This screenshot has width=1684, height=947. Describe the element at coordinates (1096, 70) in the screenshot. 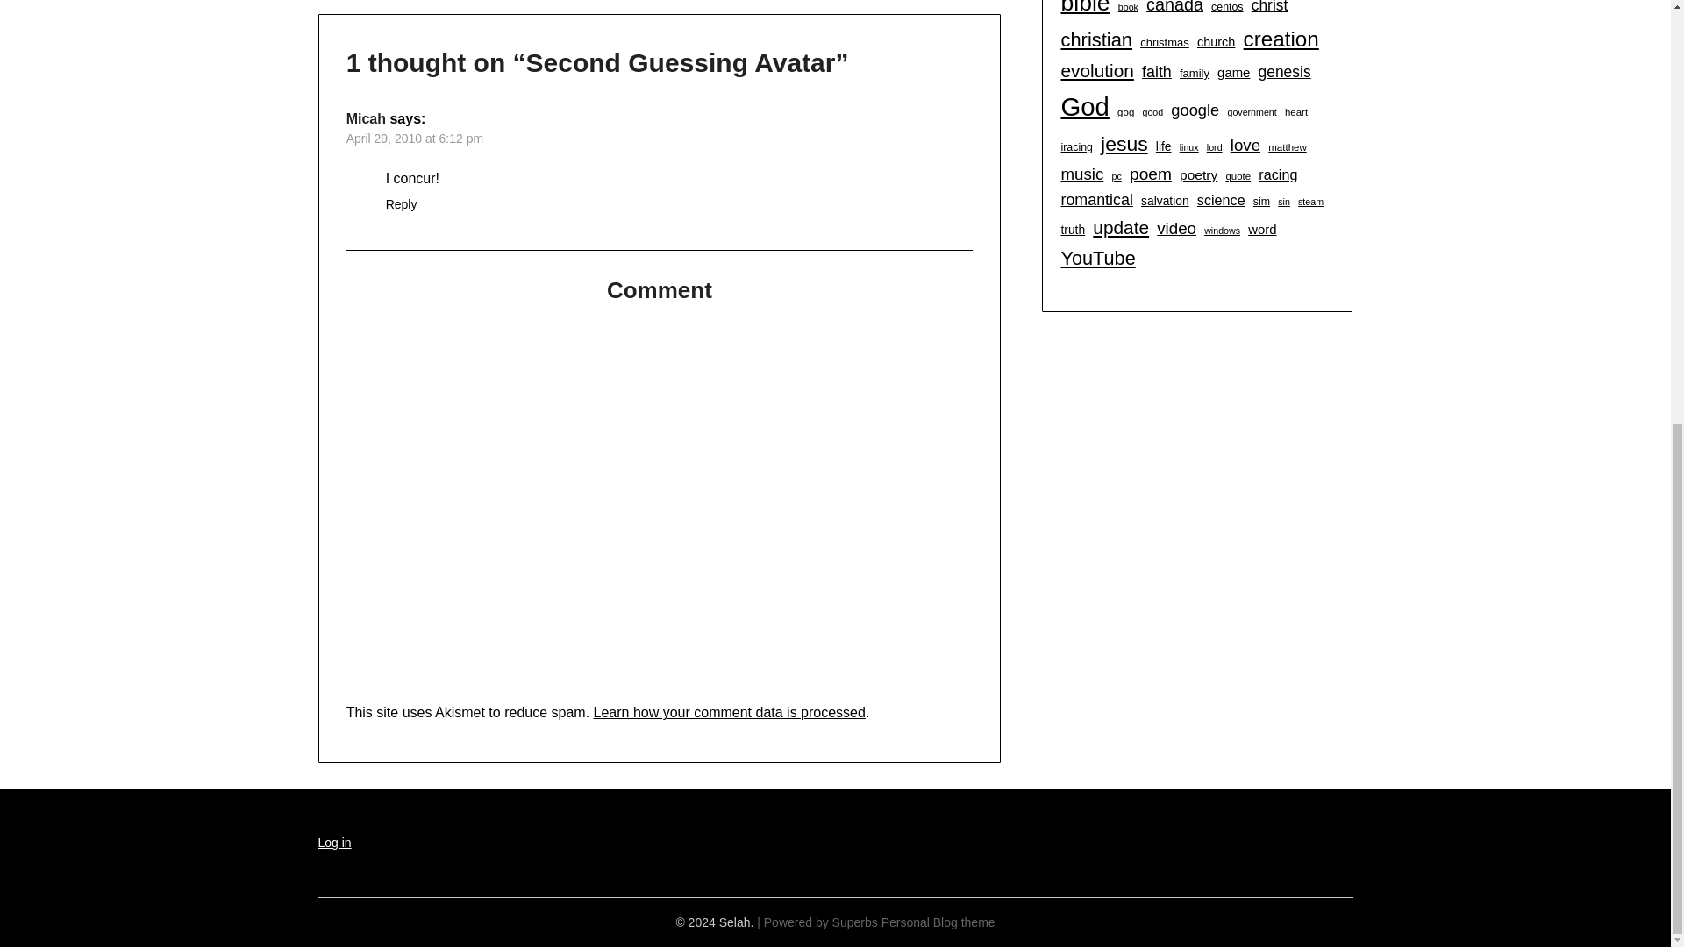

I see `evolution` at that location.